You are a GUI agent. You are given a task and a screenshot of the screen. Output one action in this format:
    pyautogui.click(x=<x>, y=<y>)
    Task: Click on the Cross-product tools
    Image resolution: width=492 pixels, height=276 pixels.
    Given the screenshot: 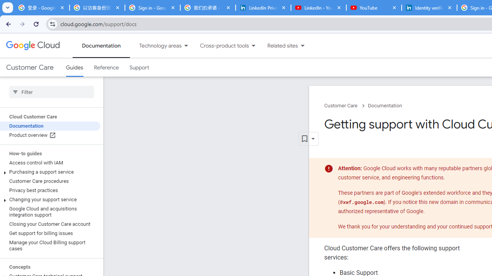 What is the action you would take?
    pyautogui.click(x=220, y=46)
    